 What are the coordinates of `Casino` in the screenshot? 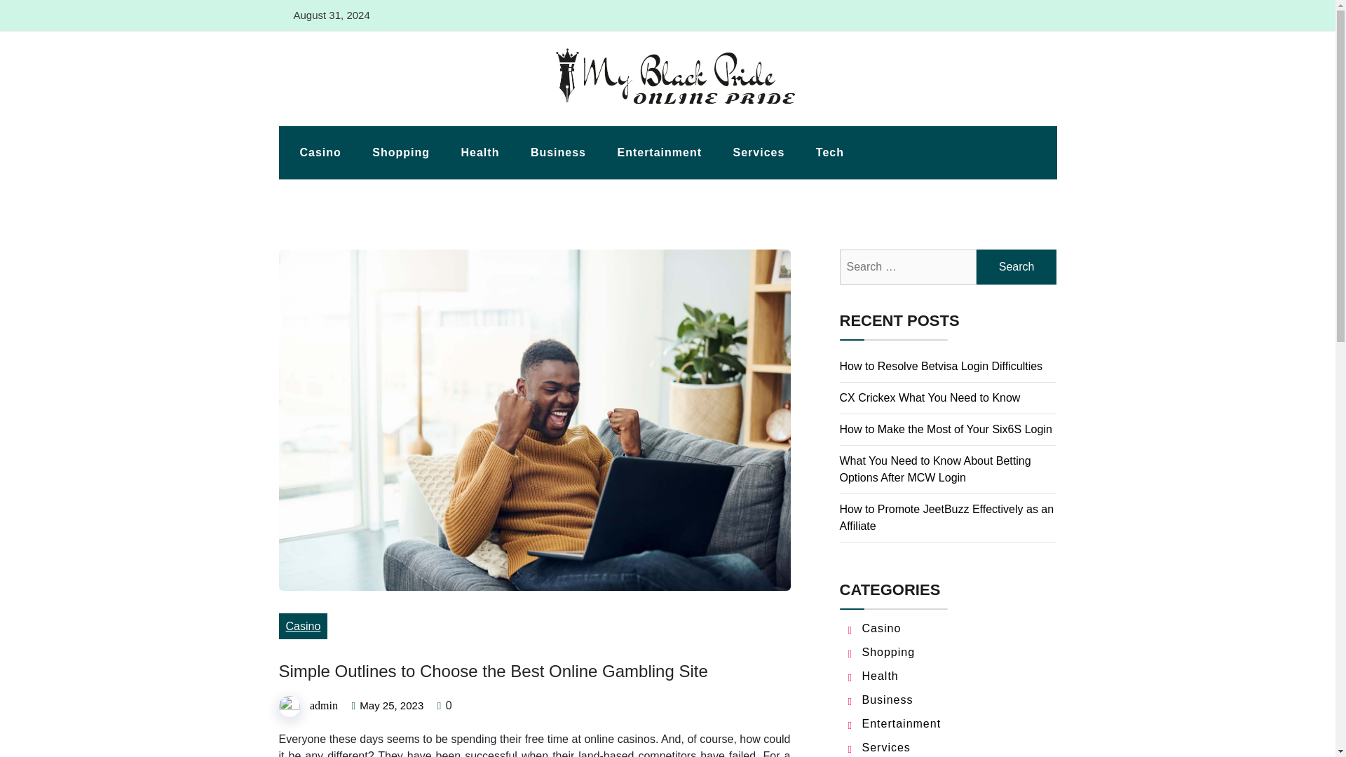 It's located at (303, 625).